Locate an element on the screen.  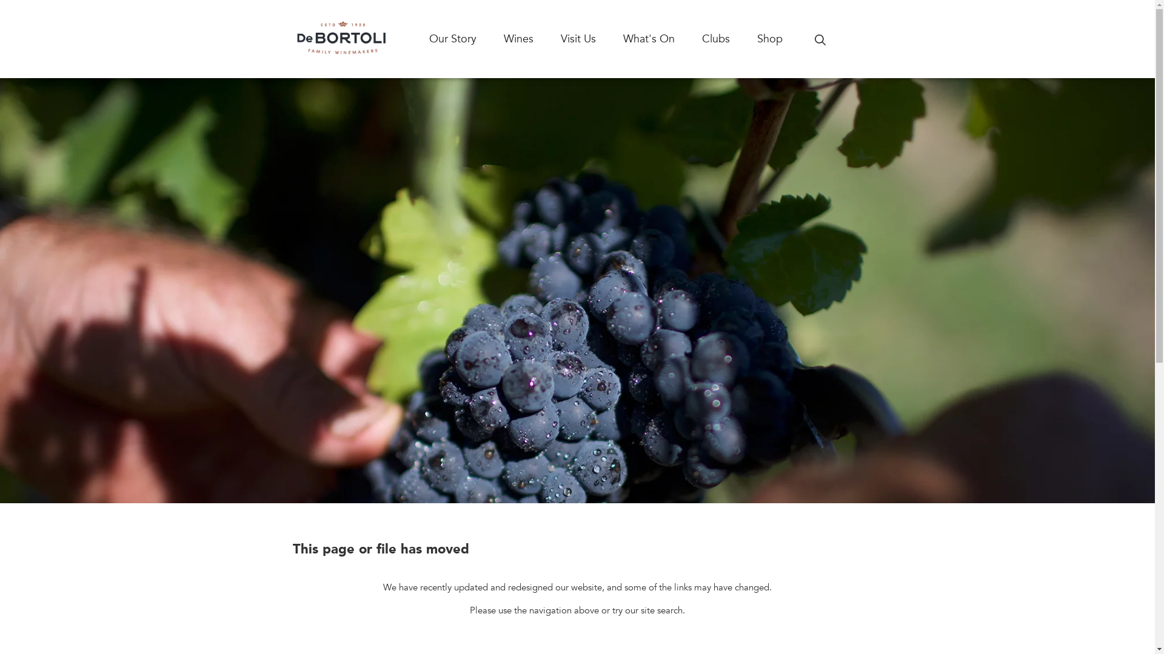
Visit Us is located at coordinates (592, 39).